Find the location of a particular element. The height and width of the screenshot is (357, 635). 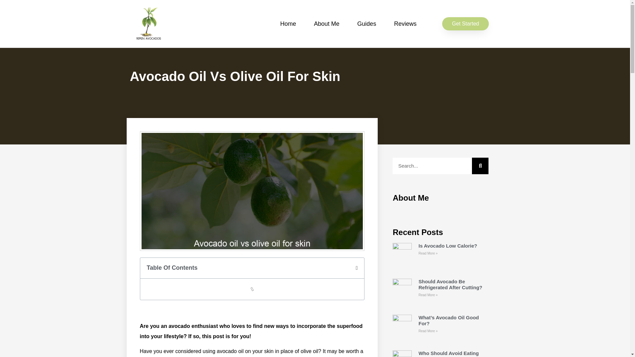

Reviews is located at coordinates (405, 24).